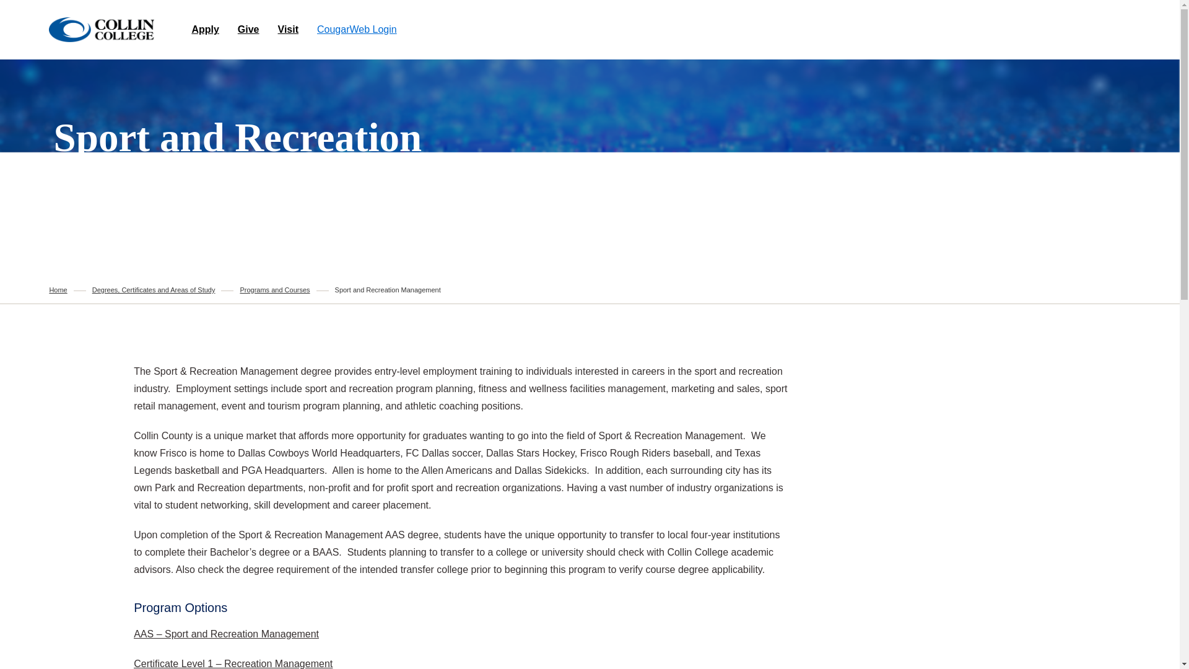 Image resolution: width=1189 pixels, height=669 pixels. What do you see at coordinates (357, 30) in the screenshot?
I see `CougarWeb Login` at bounding box center [357, 30].